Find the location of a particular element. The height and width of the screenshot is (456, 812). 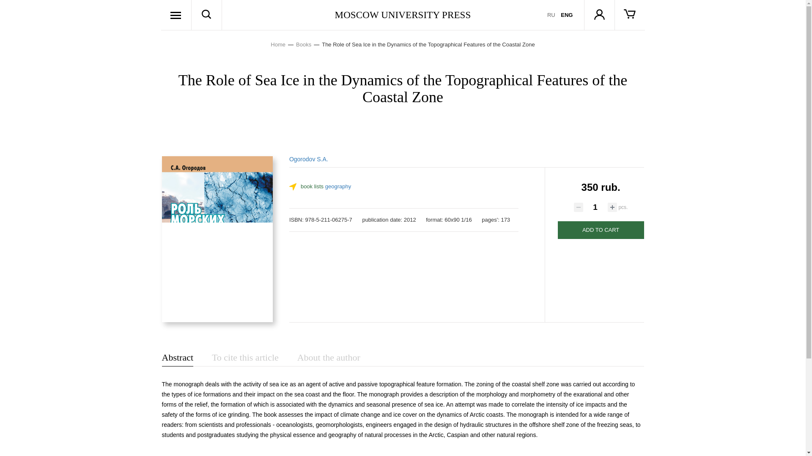

1 is located at coordinates (595, 207).